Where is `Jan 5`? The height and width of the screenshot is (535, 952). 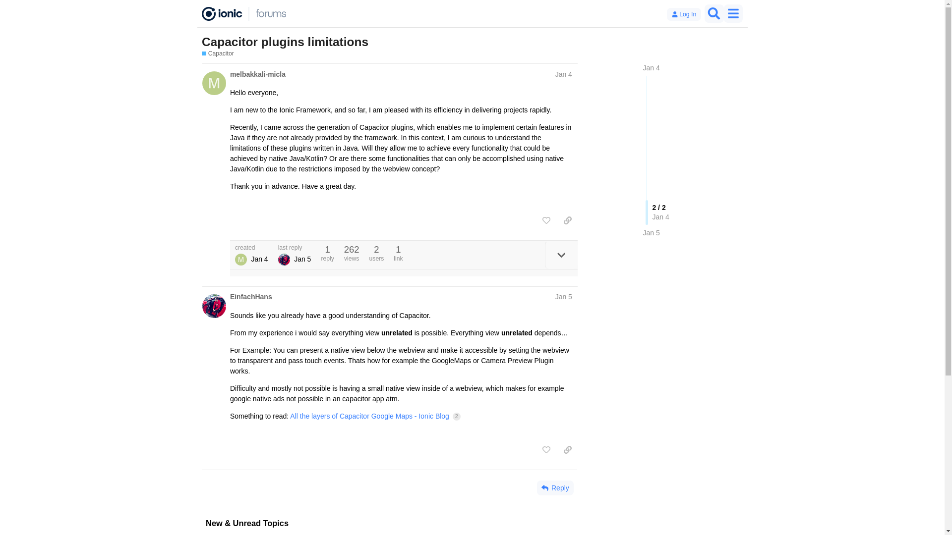
Jan 5 is located at coordinates (651, 233).